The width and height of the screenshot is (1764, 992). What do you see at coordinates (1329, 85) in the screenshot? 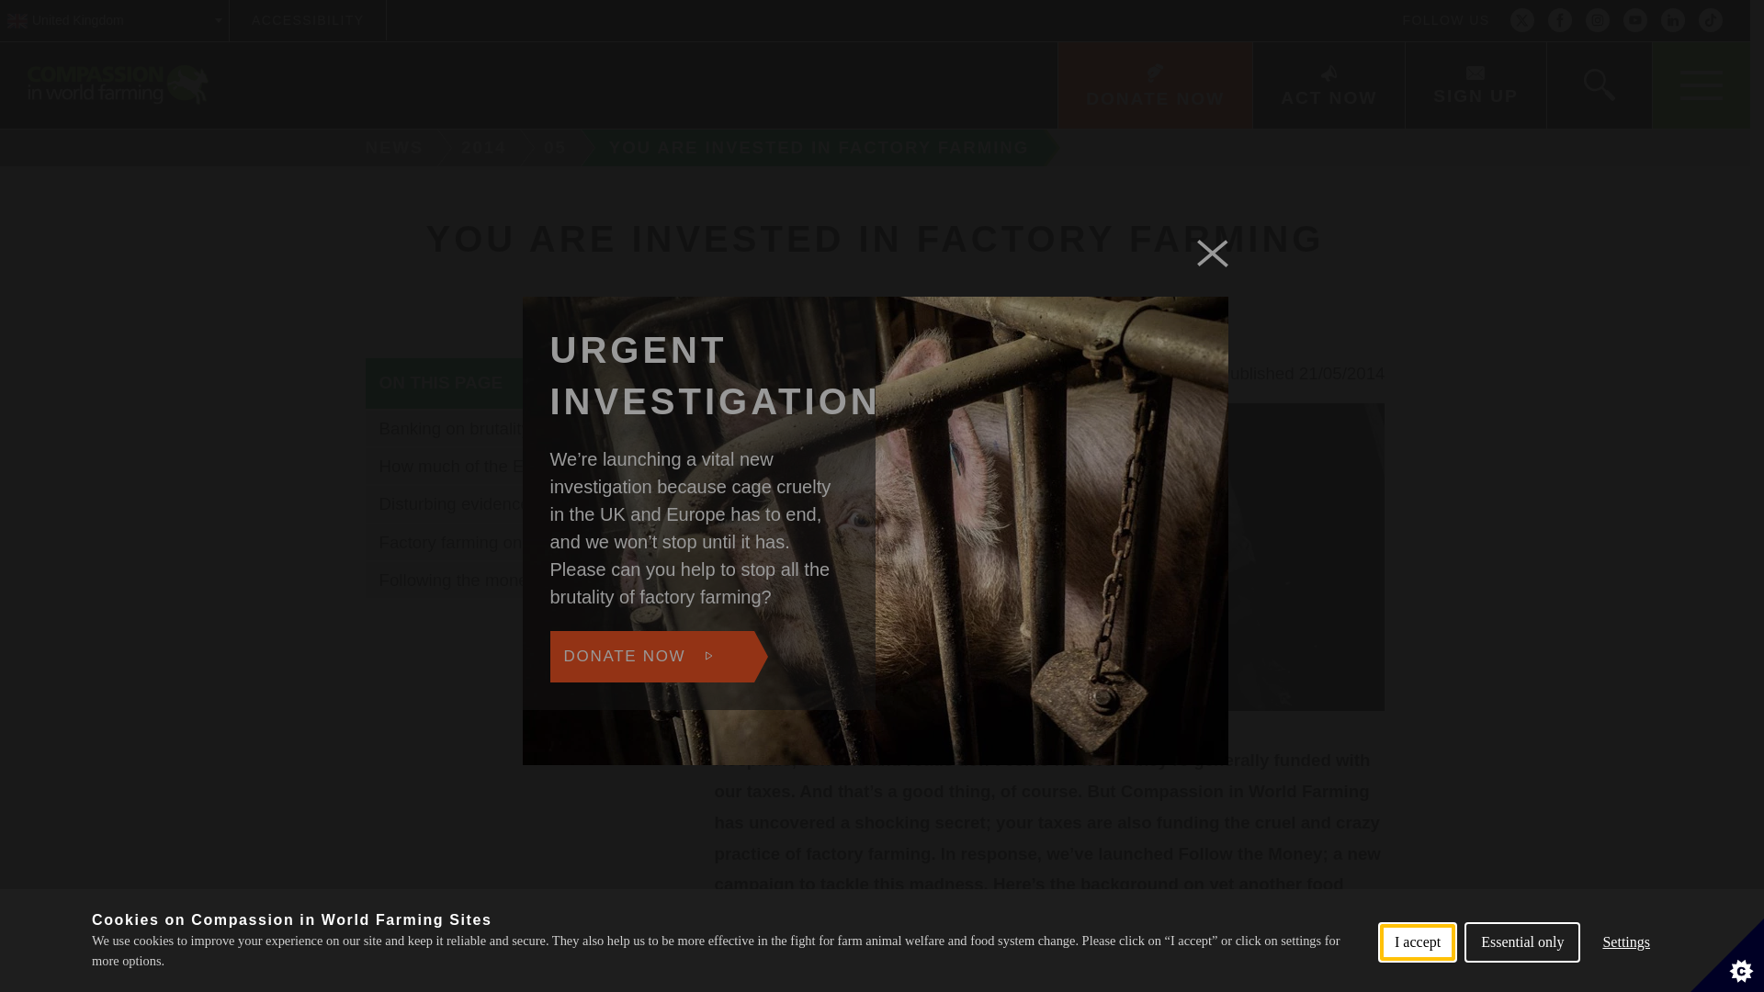
I see `ACT NOW` at bounding box center [1329, 85].